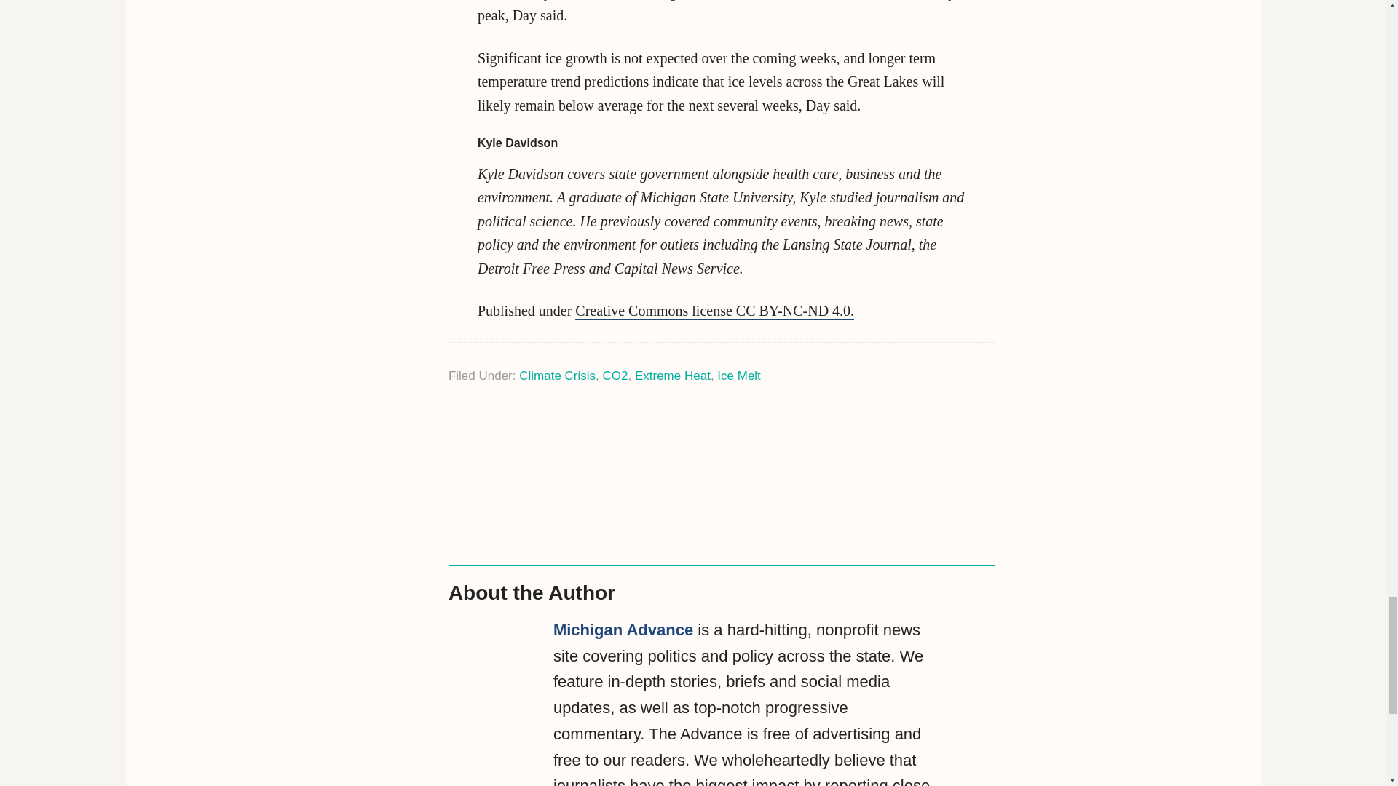 The image size is (1398, 786). Describe the element at coordinates (714, 311) in the screenshot. I see `Creative Commons license CC BY-NC-ND 4.0.` at that location.